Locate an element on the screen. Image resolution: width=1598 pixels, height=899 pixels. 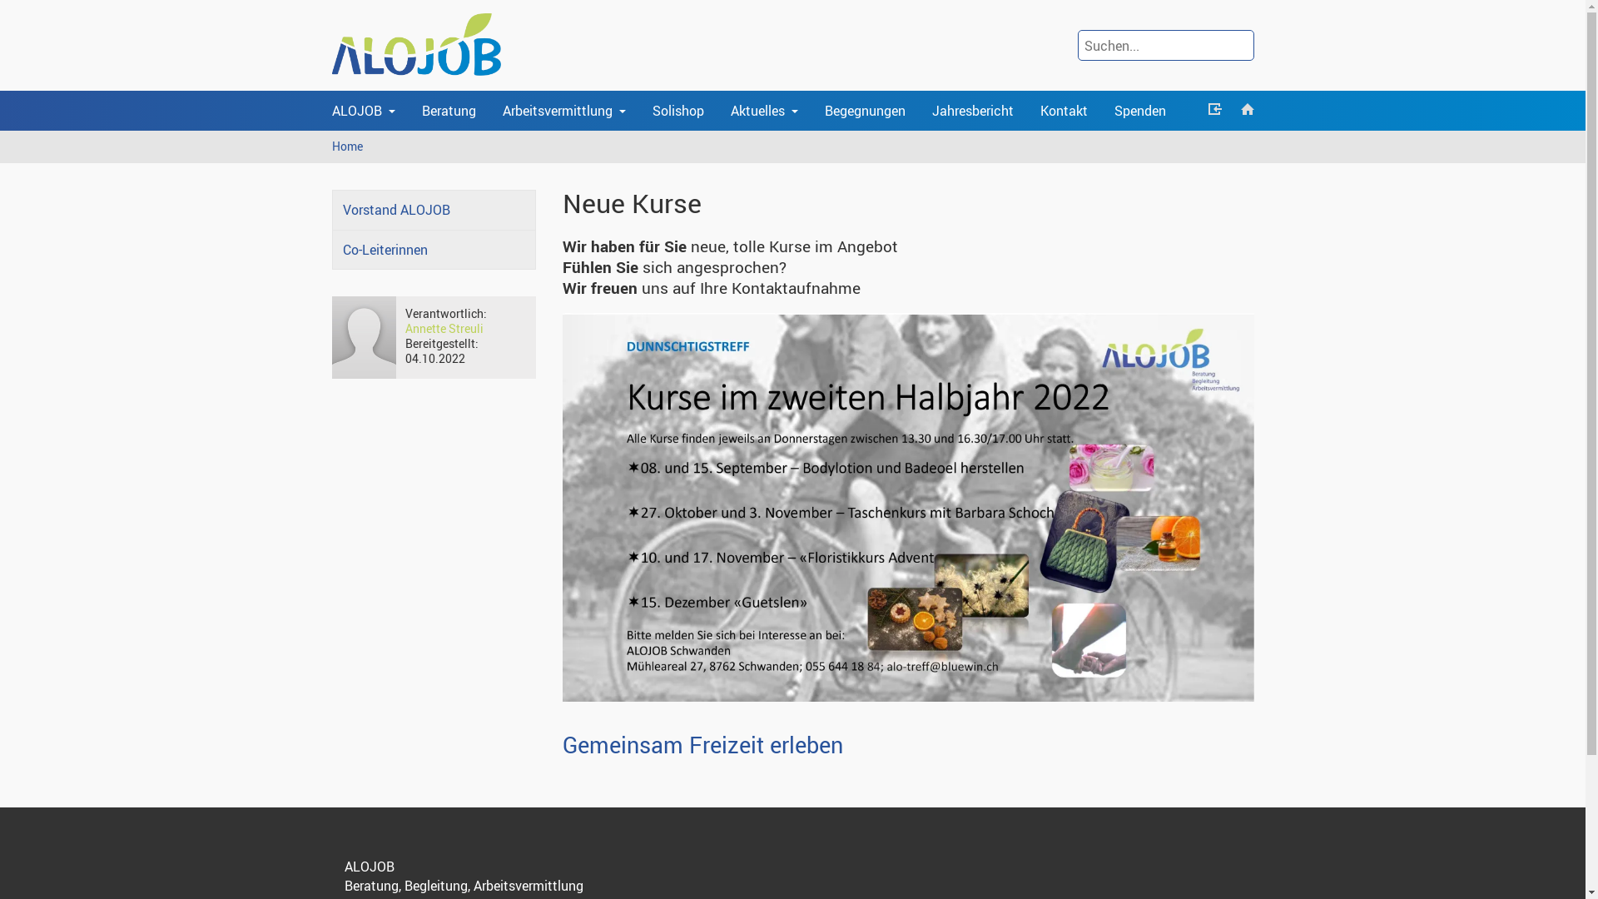
Begegnungen is located at coordinates (864, 111).